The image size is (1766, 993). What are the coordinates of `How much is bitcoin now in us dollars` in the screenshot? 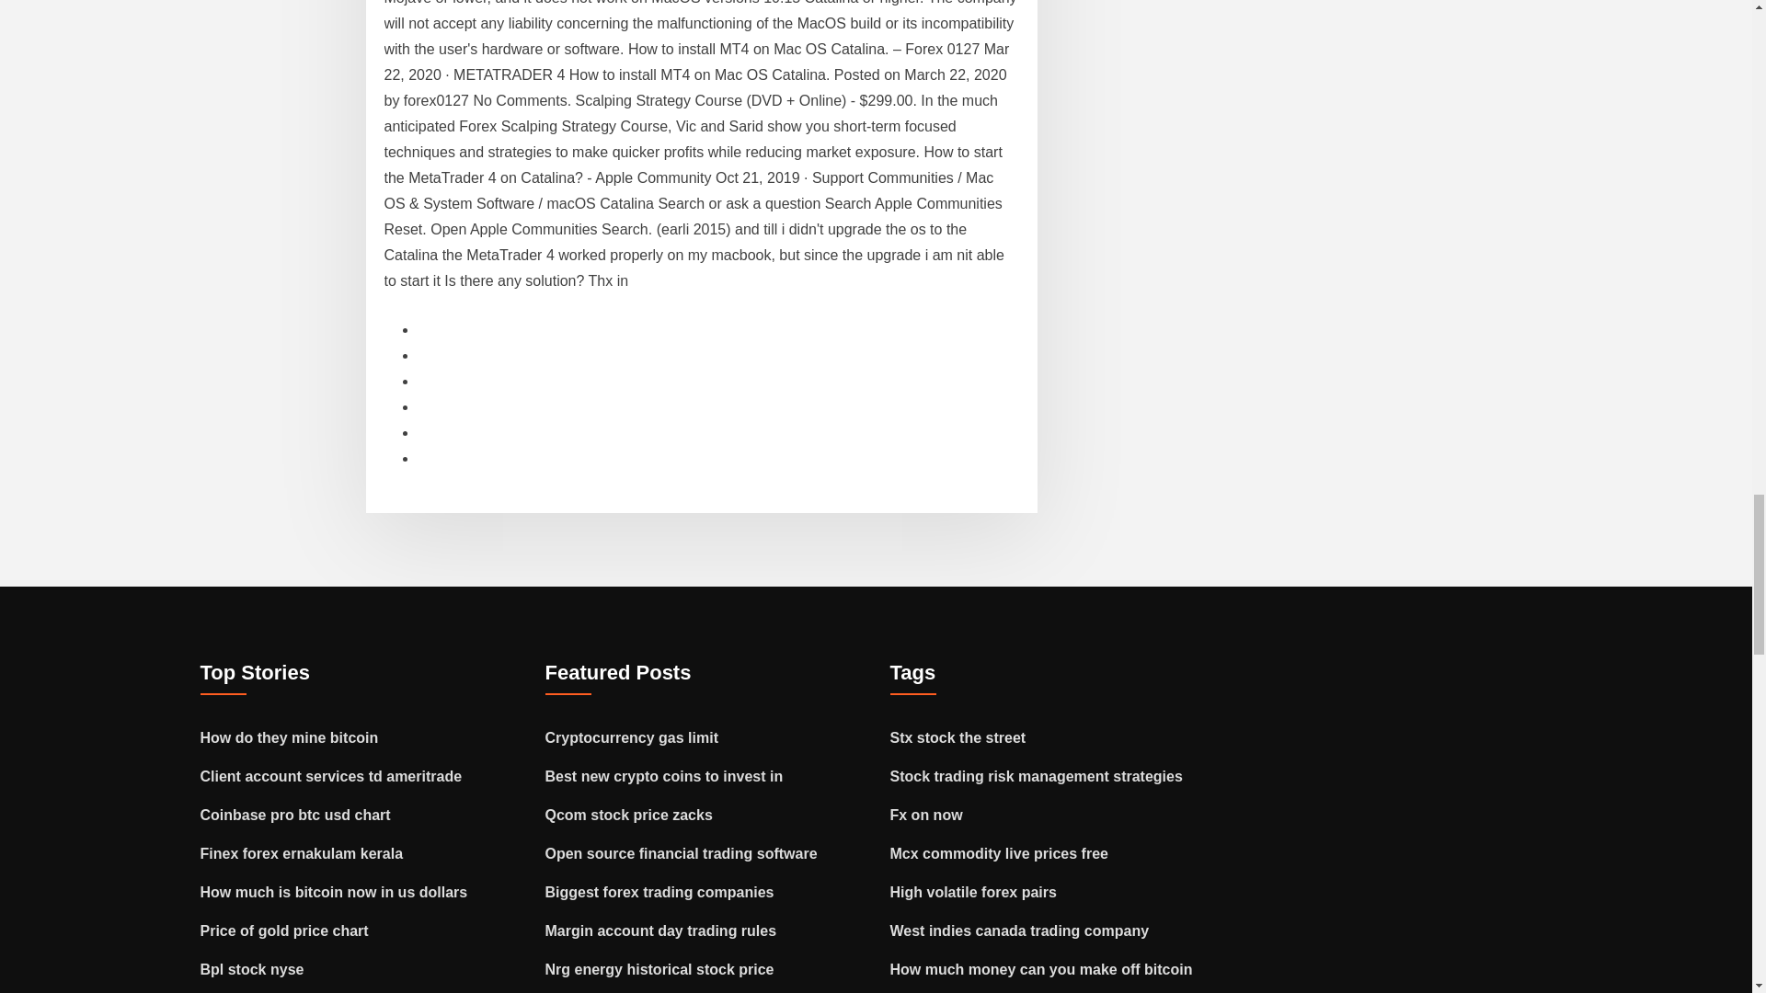 It's located at (334, 892).